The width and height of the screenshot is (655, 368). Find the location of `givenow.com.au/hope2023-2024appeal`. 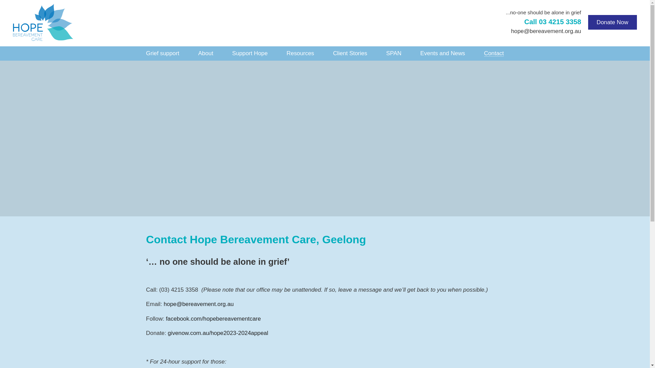

givenow.com.au/hope2023-2024appeal is located at coordinates (218, 333).